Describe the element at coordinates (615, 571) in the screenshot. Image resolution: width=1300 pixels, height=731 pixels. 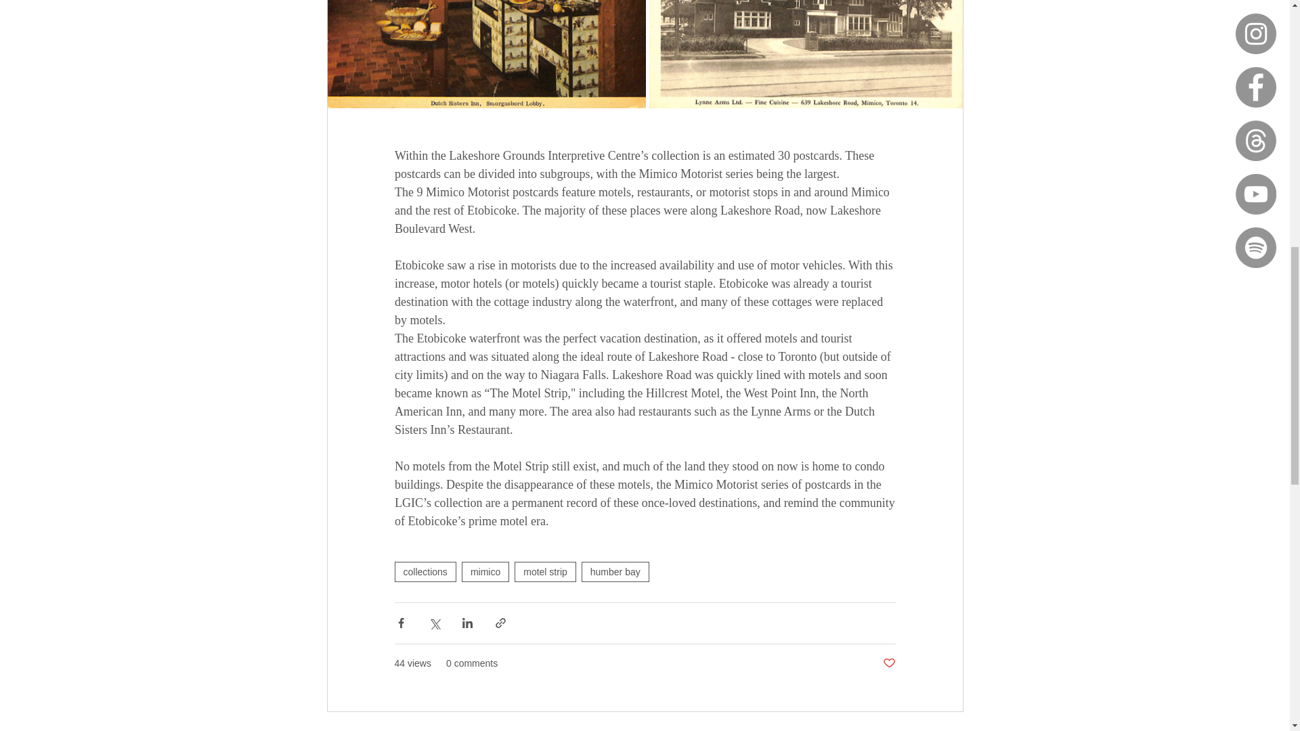
I see `humber bay` at that location.